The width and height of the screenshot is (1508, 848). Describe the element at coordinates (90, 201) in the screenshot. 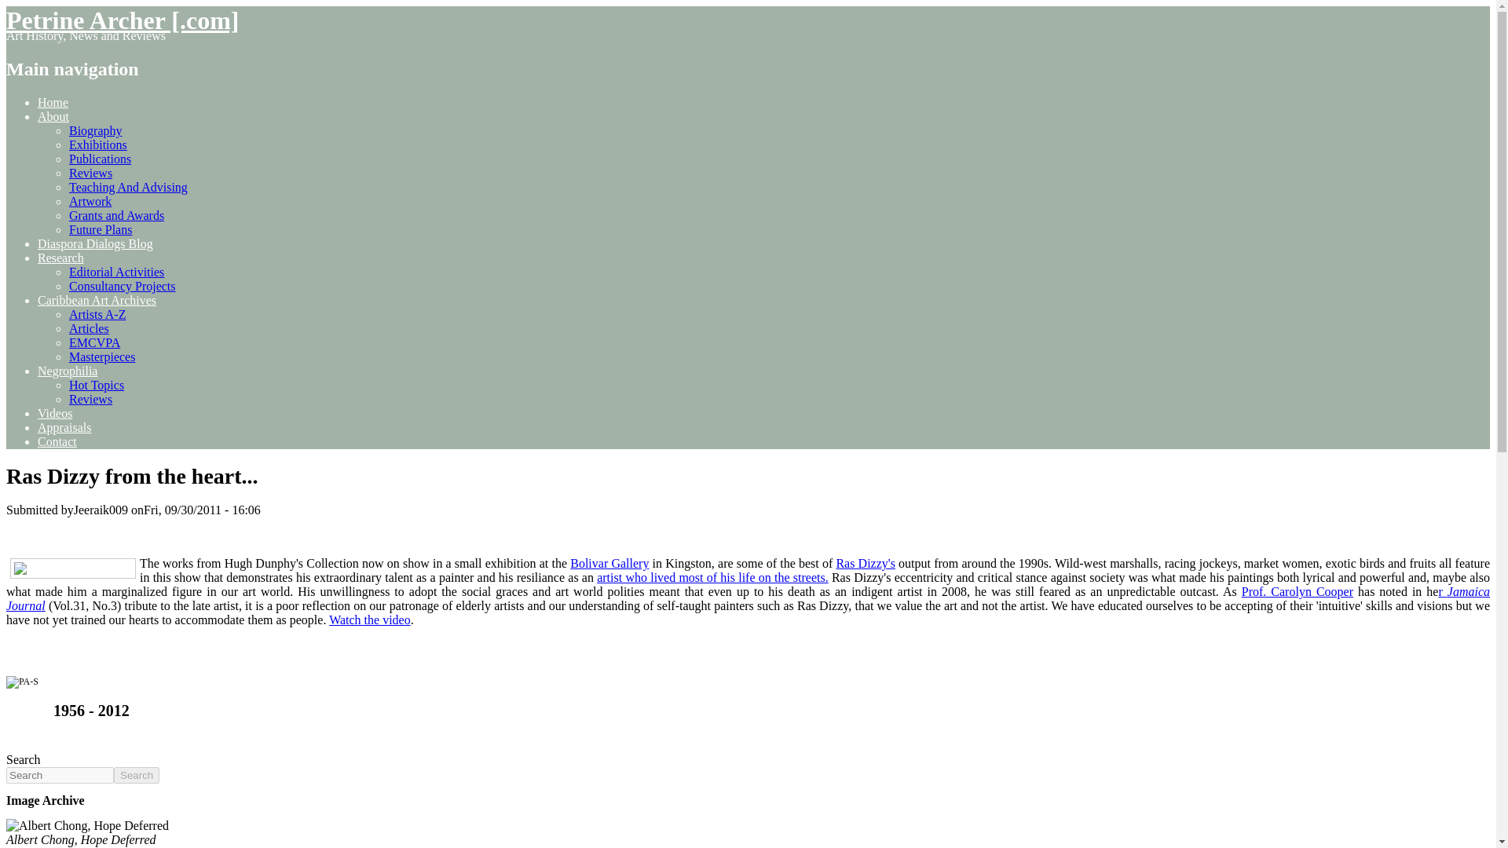

I see `Artwork` at that location.